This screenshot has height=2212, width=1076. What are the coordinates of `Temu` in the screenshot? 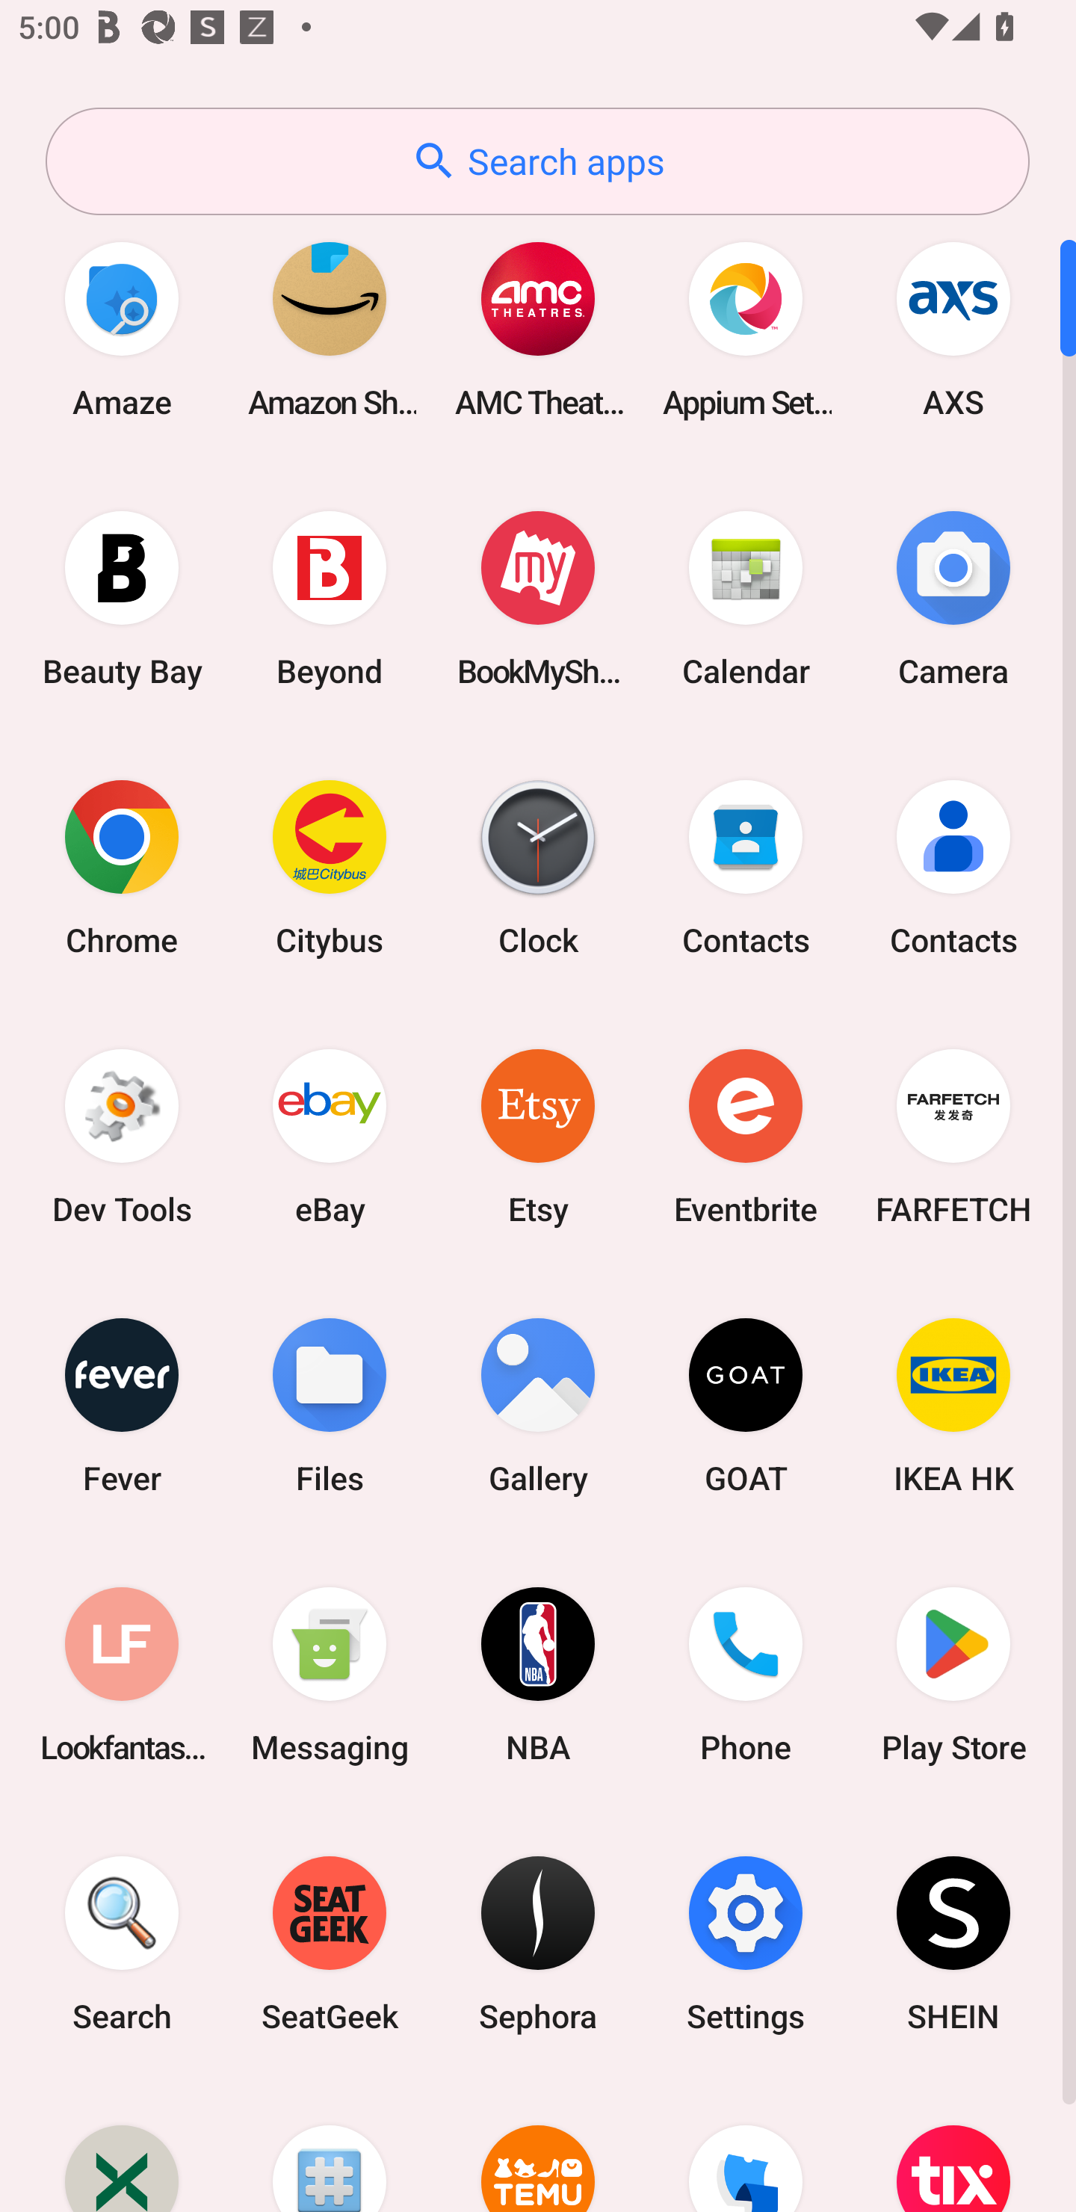 It's located at (538, 2145).